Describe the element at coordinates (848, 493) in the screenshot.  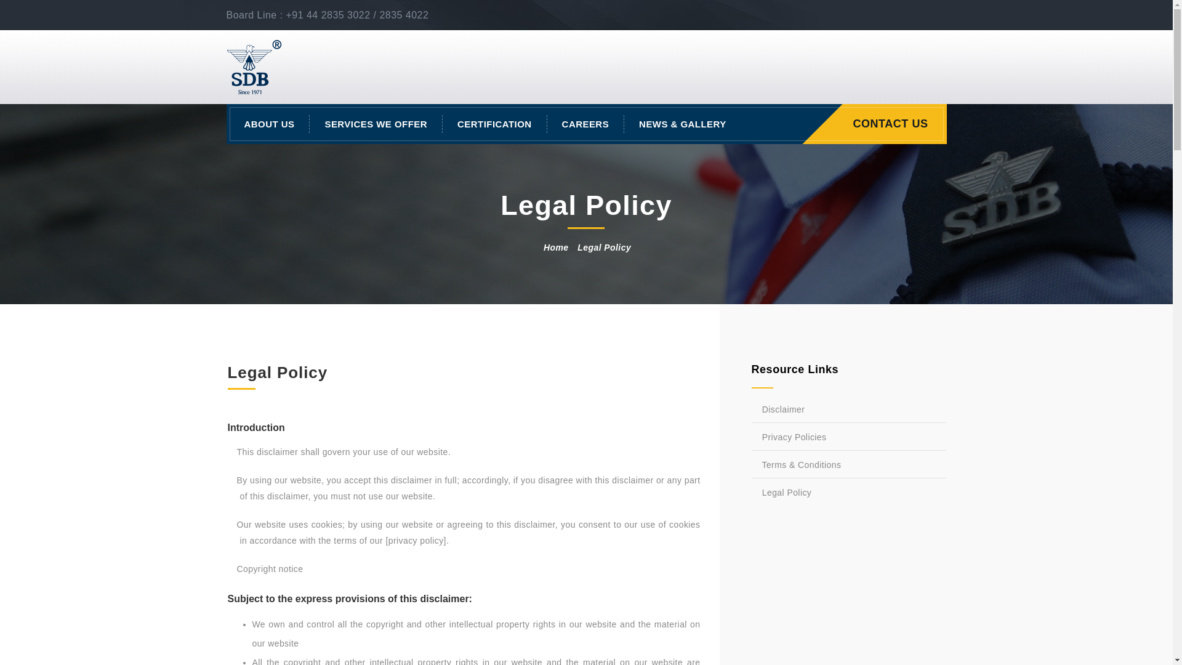
I see `    Legal Policy` at that location.